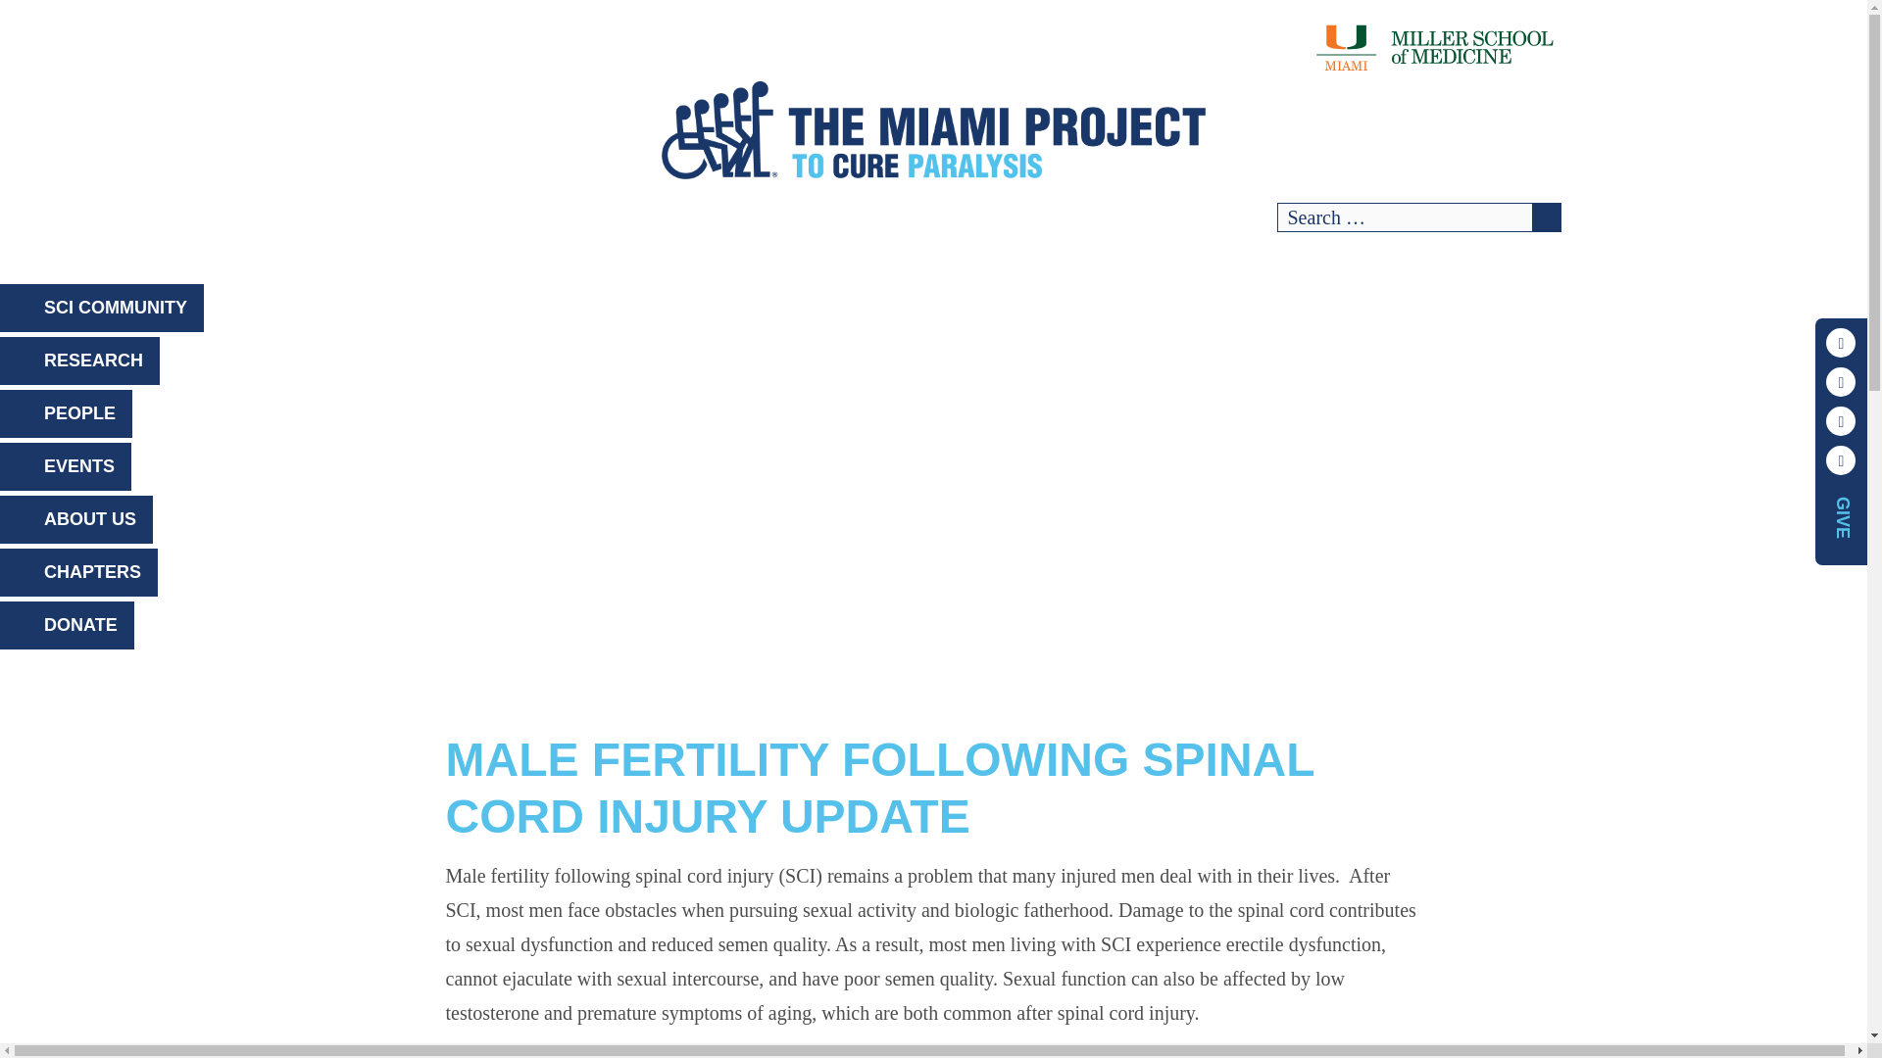 This screenshot has width=1882, height=1058. I want to click on Twitter, so click(1841, 382).